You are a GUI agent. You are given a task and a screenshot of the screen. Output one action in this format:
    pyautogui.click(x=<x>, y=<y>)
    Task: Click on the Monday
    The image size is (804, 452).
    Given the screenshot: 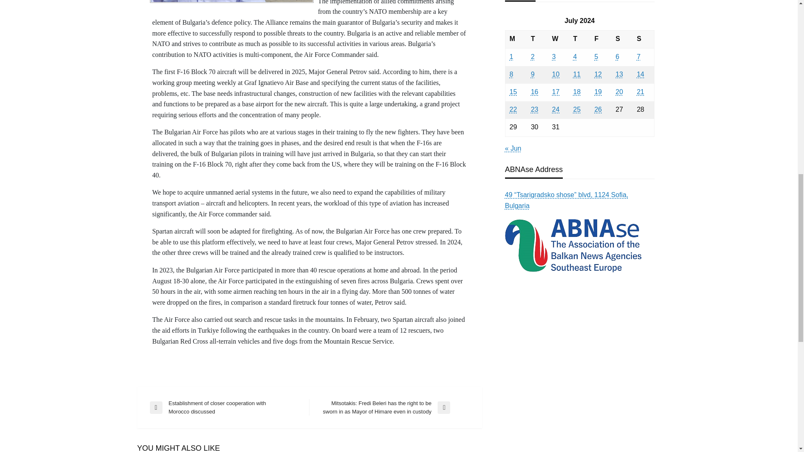 What is the action you would take?
    pyautogui.click(x=515, y=39)
    